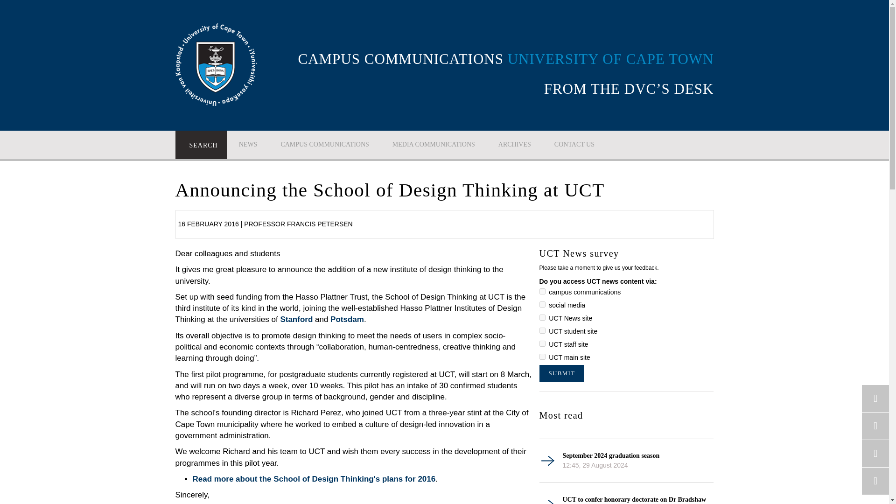 Image resolution: width=896 pixels, height=504 pixels. What do you see at coordinates (514, 144) in the screenshot?
I see `ARCHIVES` at bounding box center [514, 144].